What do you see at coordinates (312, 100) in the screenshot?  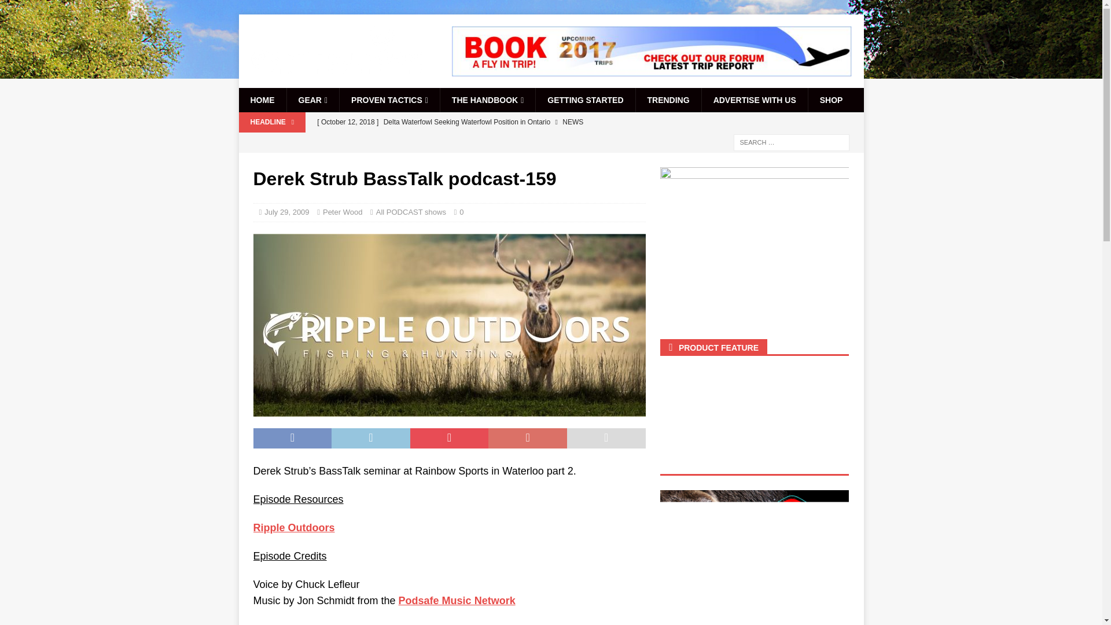 I see `GEAR` at bounding box center [312, 100].